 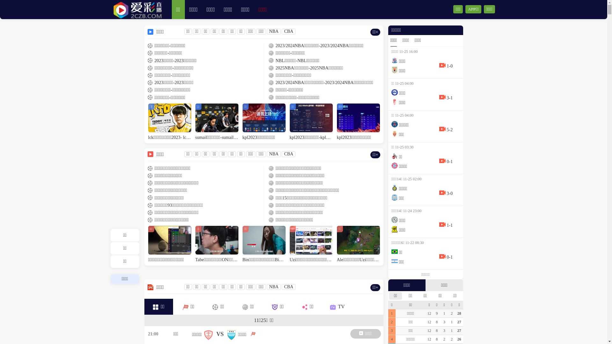 I want to click on NBA, so click(x=274, y=287).